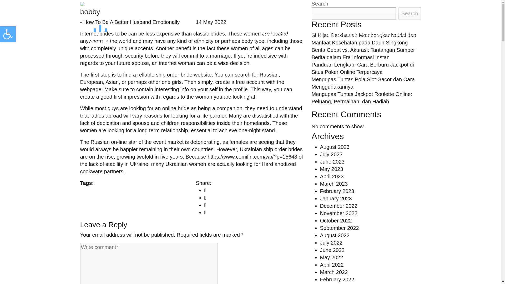  What do you see at coordinates (367, 35) in the screenshot?
I see `FAQs` at bounding box center [367, 35].